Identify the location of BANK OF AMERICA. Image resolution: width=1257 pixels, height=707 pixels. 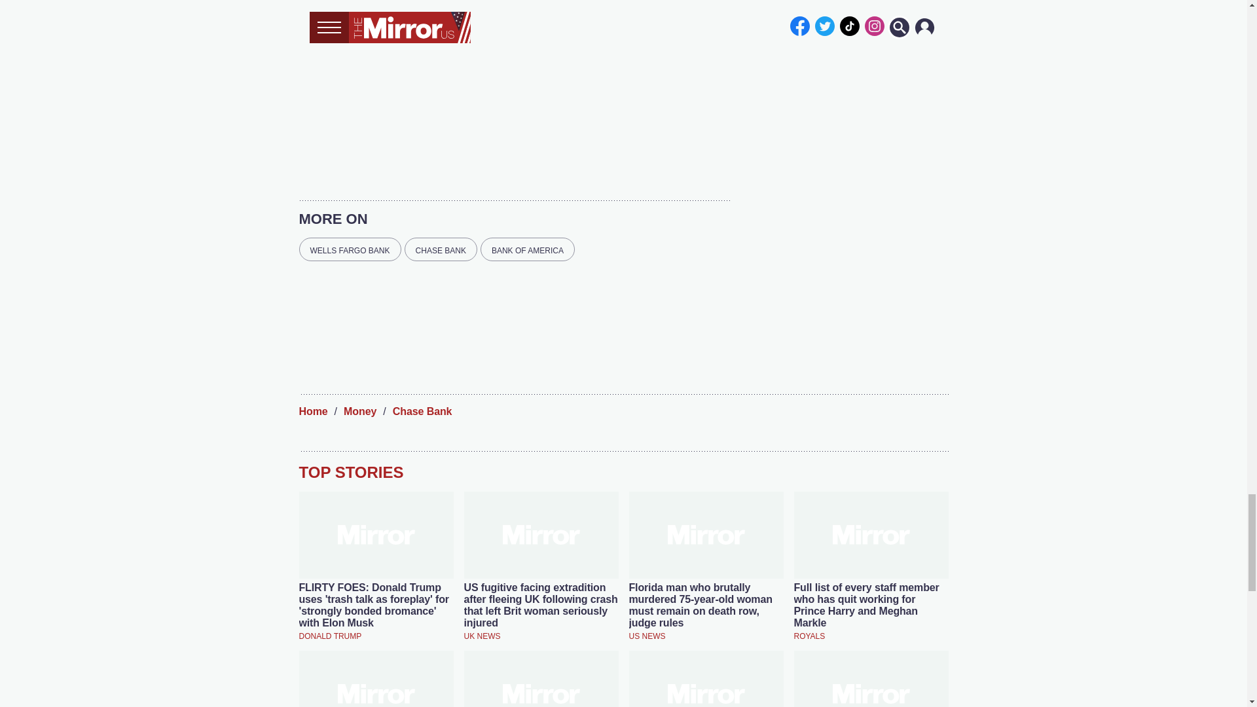
(527, 249).